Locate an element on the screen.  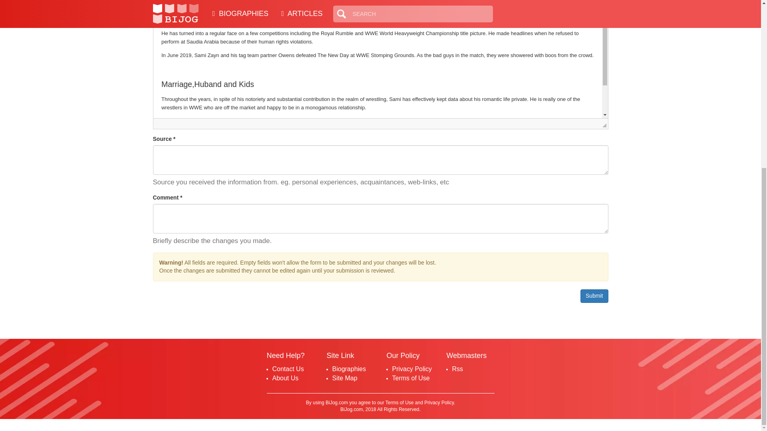
Privacy Policy is located at coordinates (412, 369).